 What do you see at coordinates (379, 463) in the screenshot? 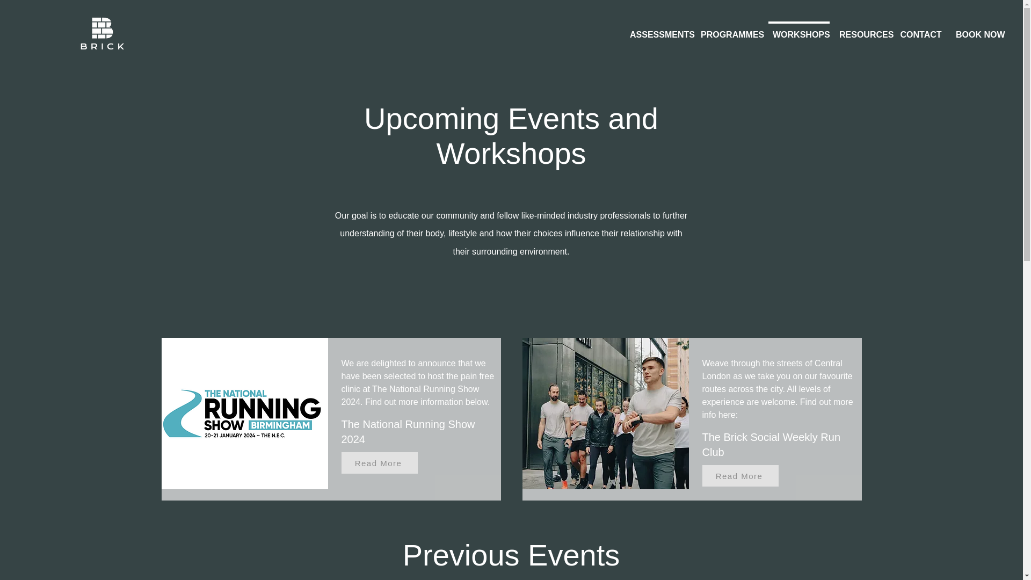
I see `Read More` at bounding box center [379, 463].